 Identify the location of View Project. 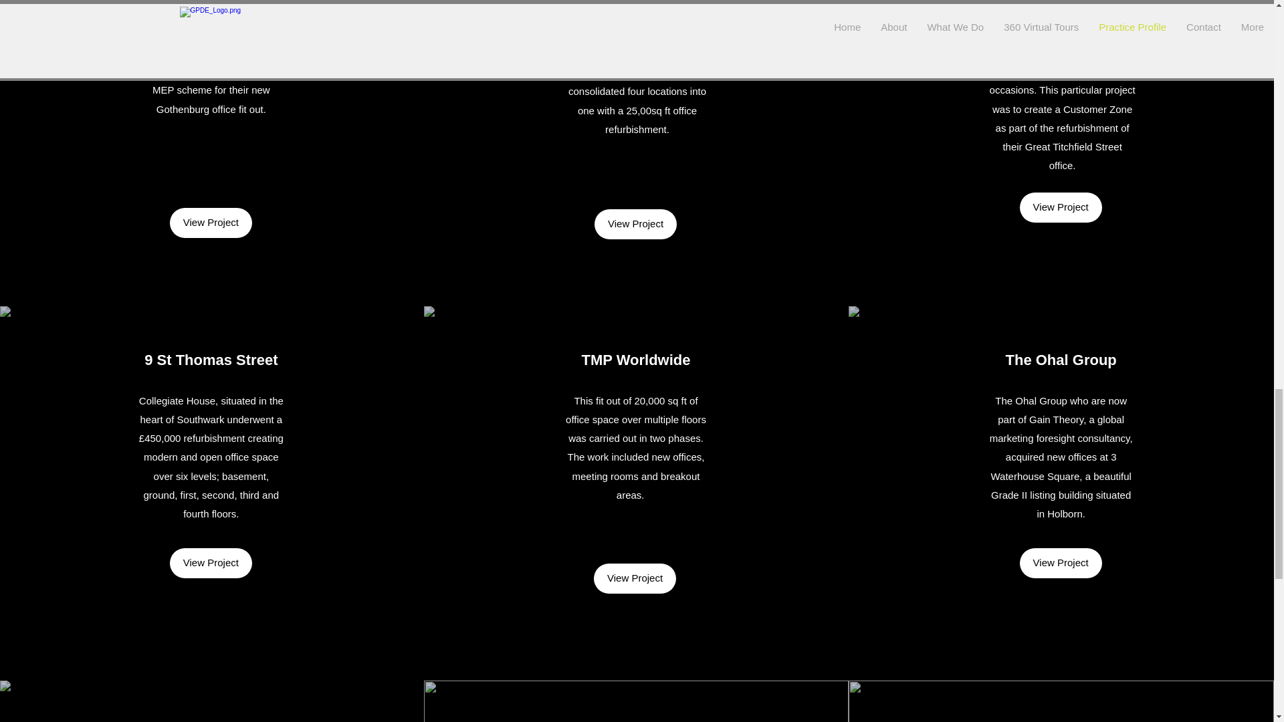
(635, 578).